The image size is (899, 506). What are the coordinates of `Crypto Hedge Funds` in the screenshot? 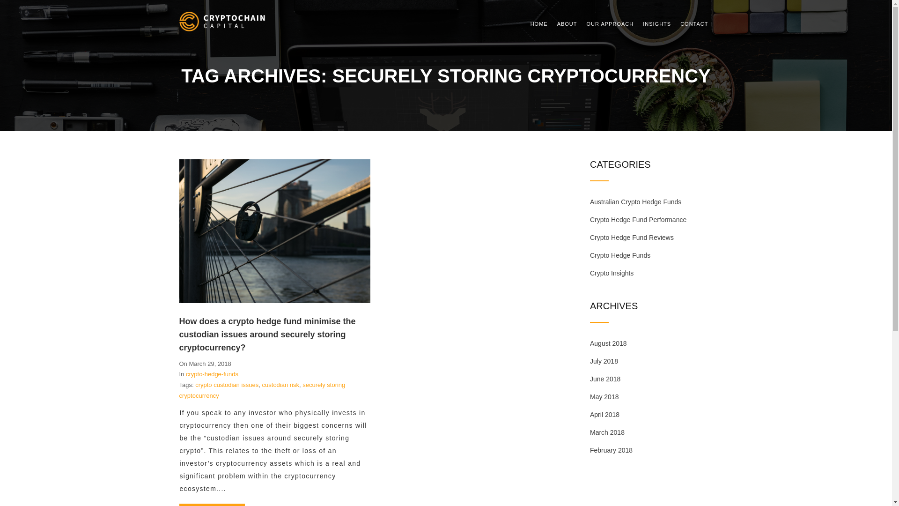 It's located at (620, 255).